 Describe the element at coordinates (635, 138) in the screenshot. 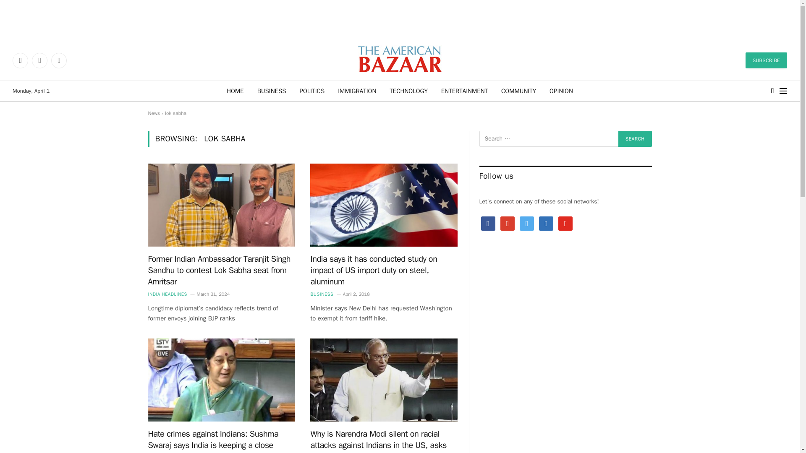

I see `Search` at that location.